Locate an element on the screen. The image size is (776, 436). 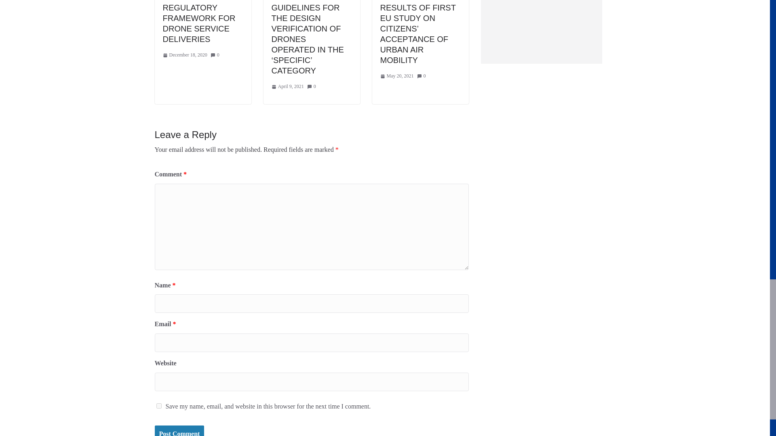
Post Comment is located at coordinates (179, 431).